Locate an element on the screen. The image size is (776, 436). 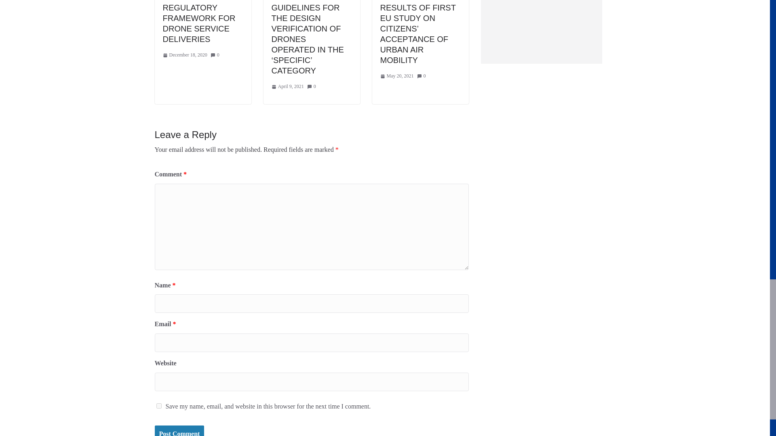
Post Comment is located at coordinates (179, 431).